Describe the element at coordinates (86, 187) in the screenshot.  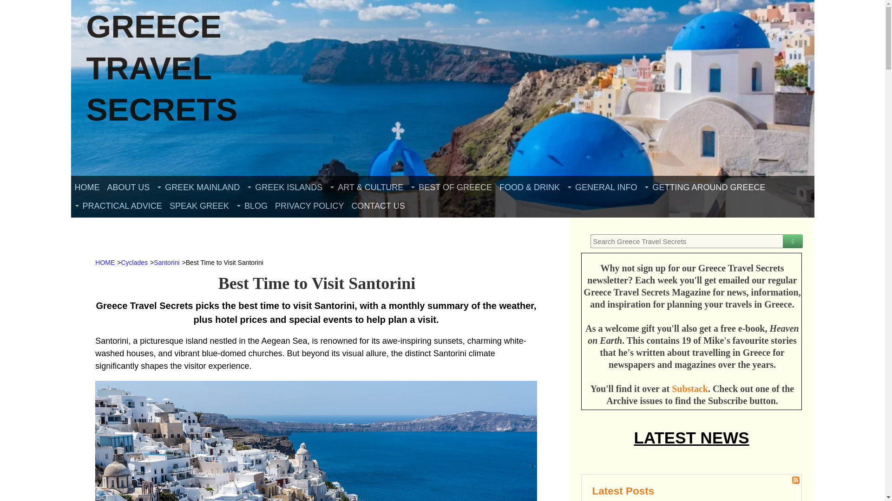
I see `HOME` at that location.